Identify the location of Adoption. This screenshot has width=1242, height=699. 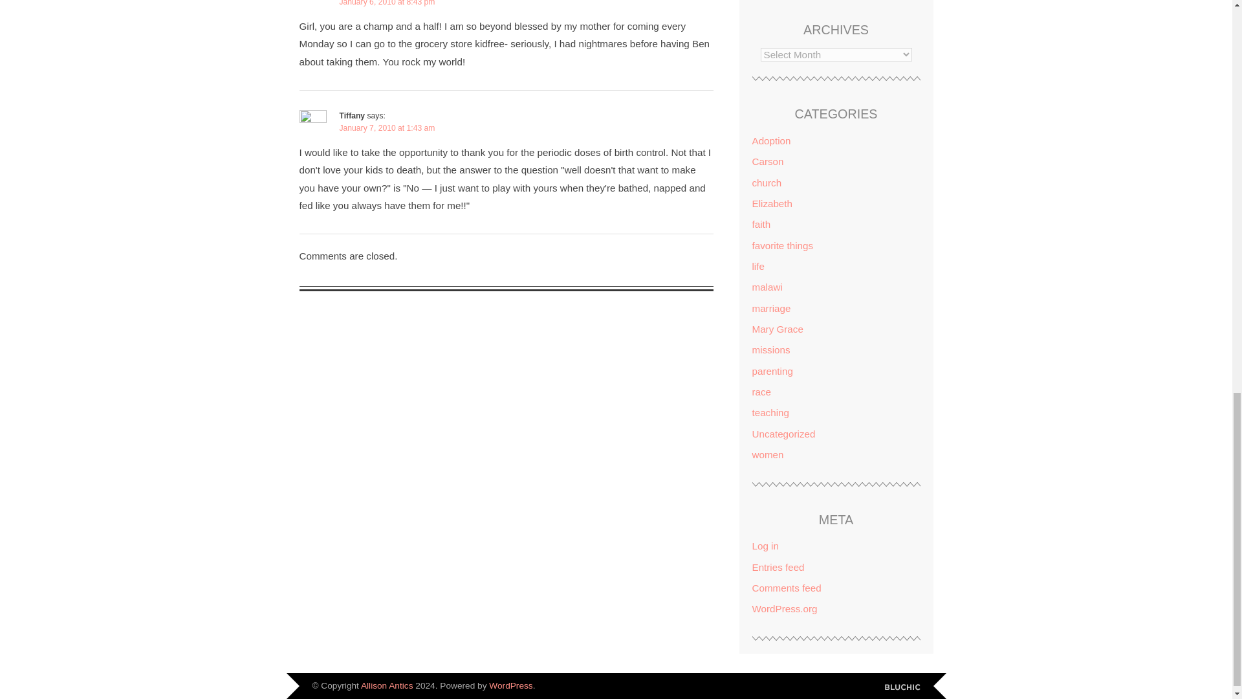
(770, 140).